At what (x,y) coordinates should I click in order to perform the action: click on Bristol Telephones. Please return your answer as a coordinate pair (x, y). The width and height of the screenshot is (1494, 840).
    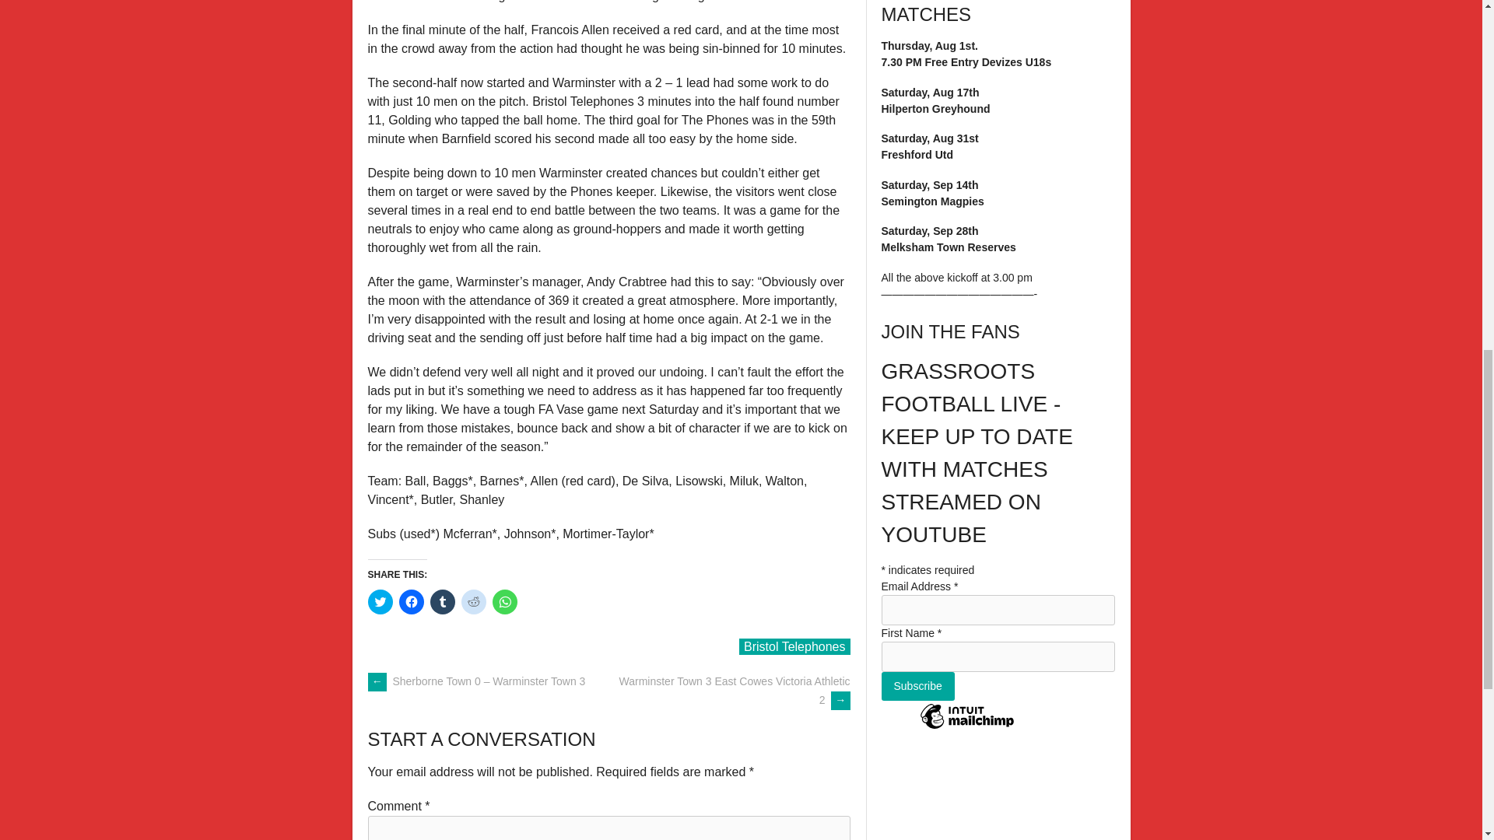
    Looking at the image, I should click on (794, 646).